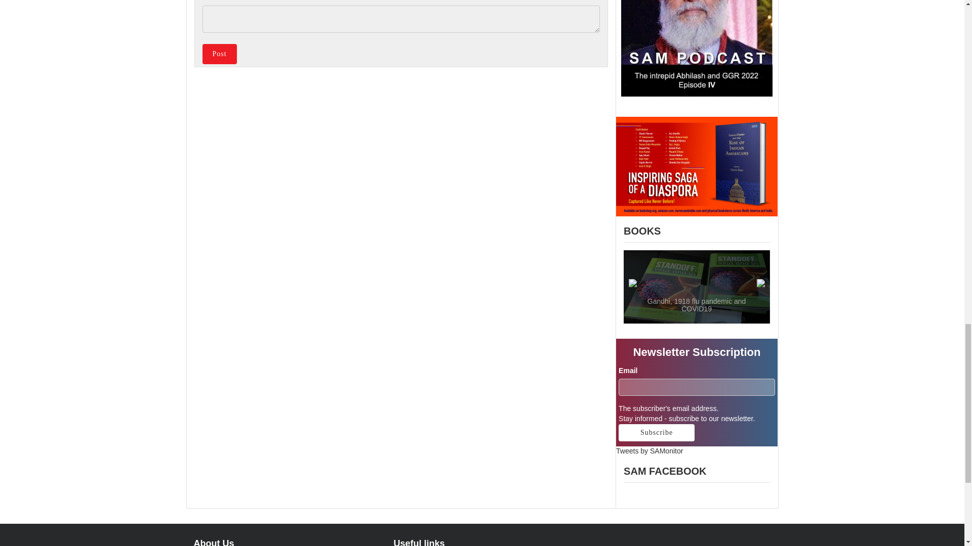 The width and height of the screenshot is (972, 546). I want to click on The intrepid Abhilash and GGR 2022-Part IV, so click(697, 49).